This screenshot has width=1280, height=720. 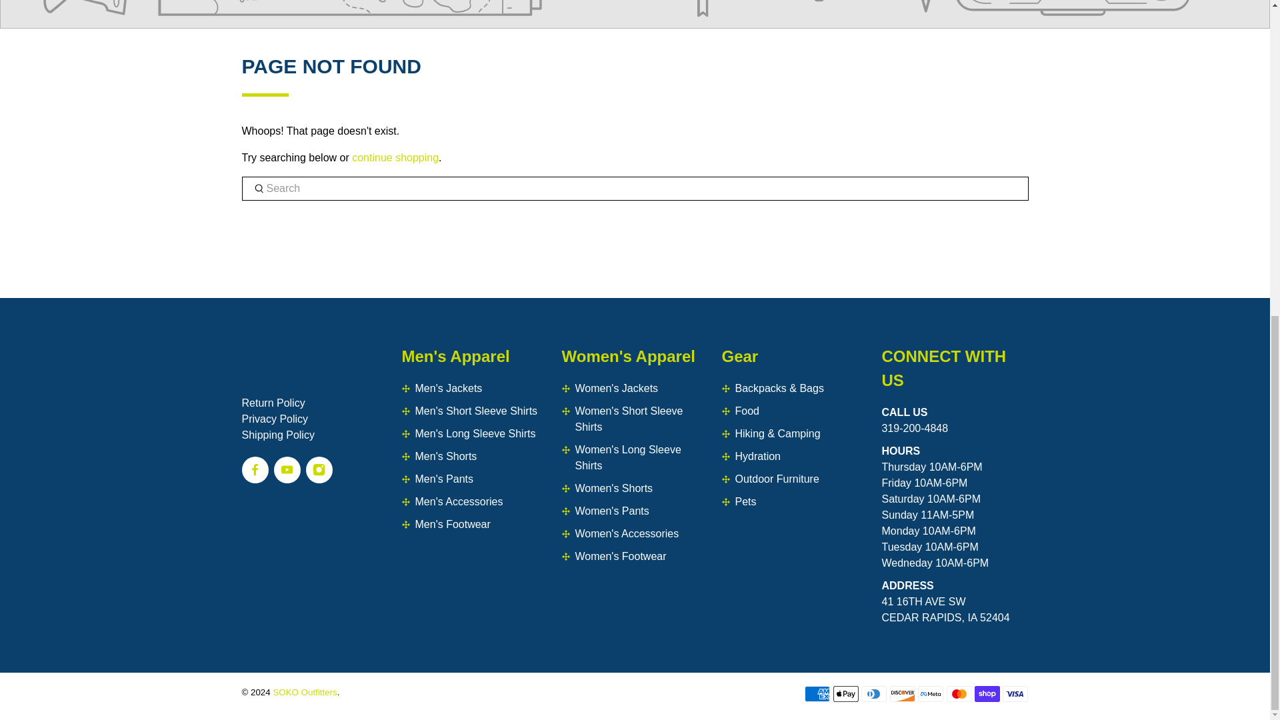 I want to click on Return Policy, so click(x=273, y=403).